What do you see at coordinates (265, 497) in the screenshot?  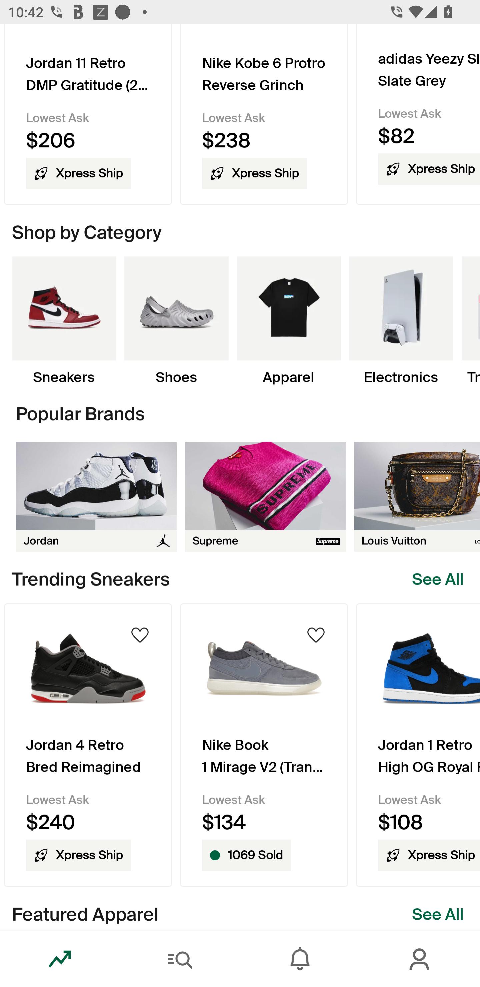 I see `supreme.jpg` at bounding box center [265, 497].